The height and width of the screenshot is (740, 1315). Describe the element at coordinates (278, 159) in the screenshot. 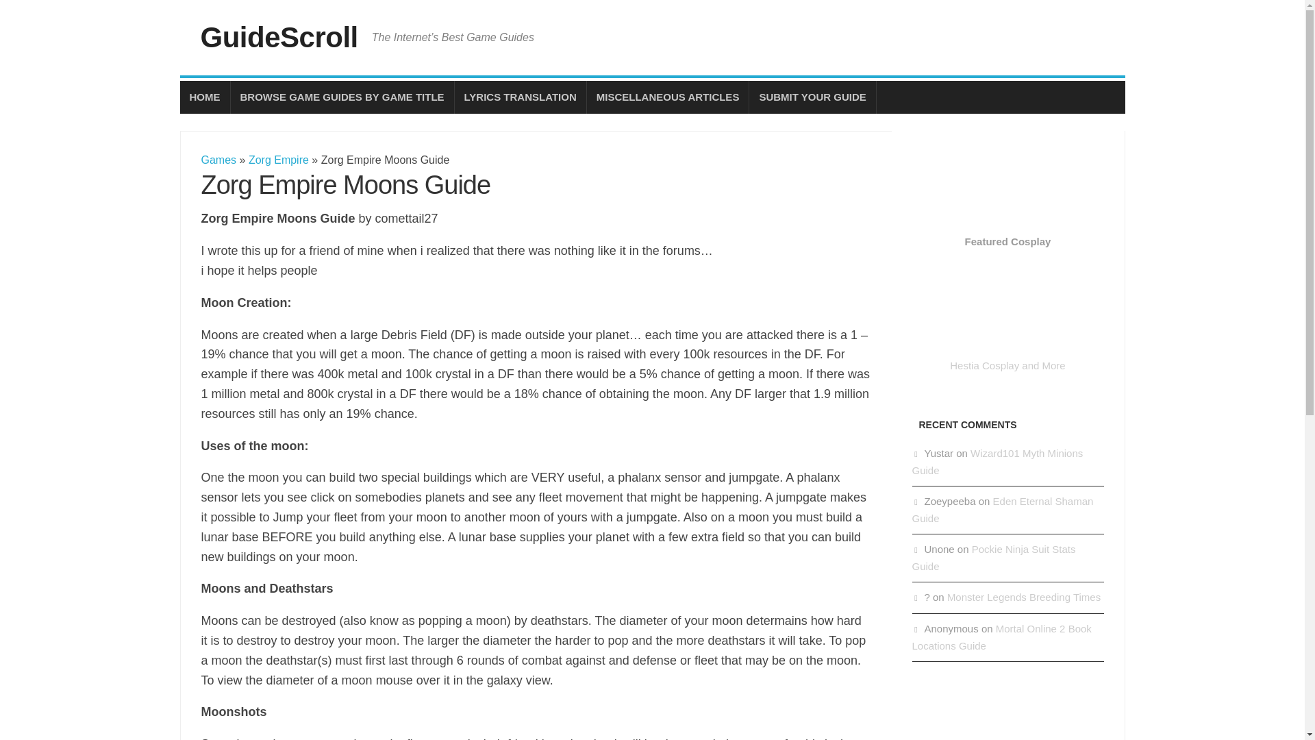

I see `Zorg Empire` at that location.